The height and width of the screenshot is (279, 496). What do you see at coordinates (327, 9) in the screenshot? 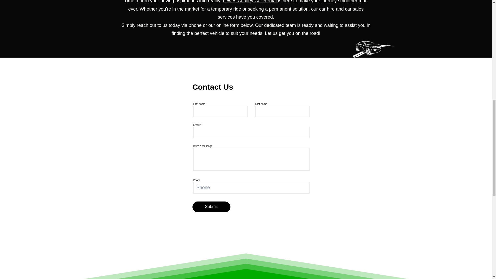
I see `car hire` at bounding box center [327, 9].